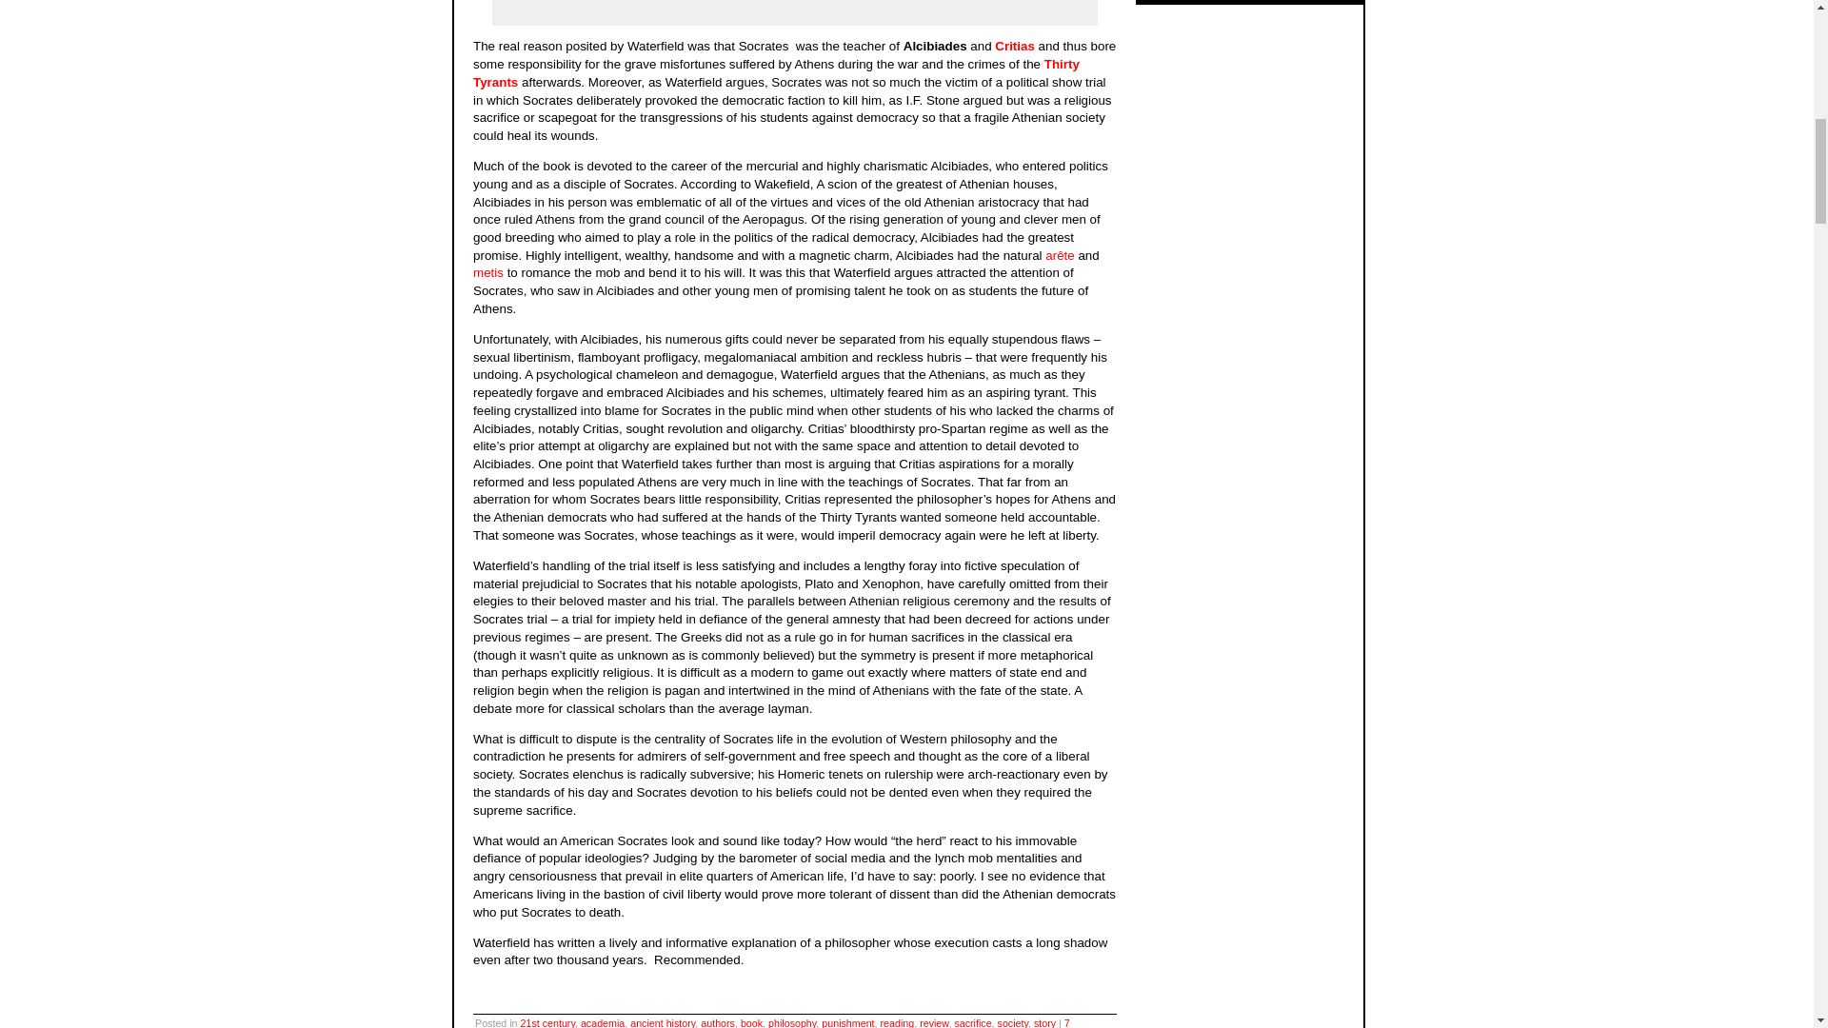 This screenshot has width=1828, height=1028. Describe the element at coordinates (603, 1022) in the screenshot. I see `academia` at that location.